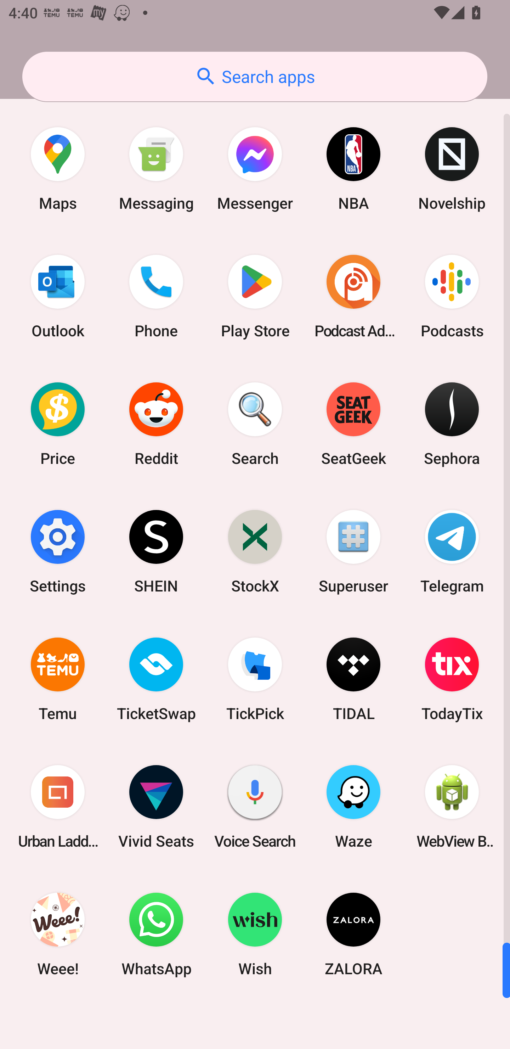  I want to click on Podcast Addict, so click(353, 296).